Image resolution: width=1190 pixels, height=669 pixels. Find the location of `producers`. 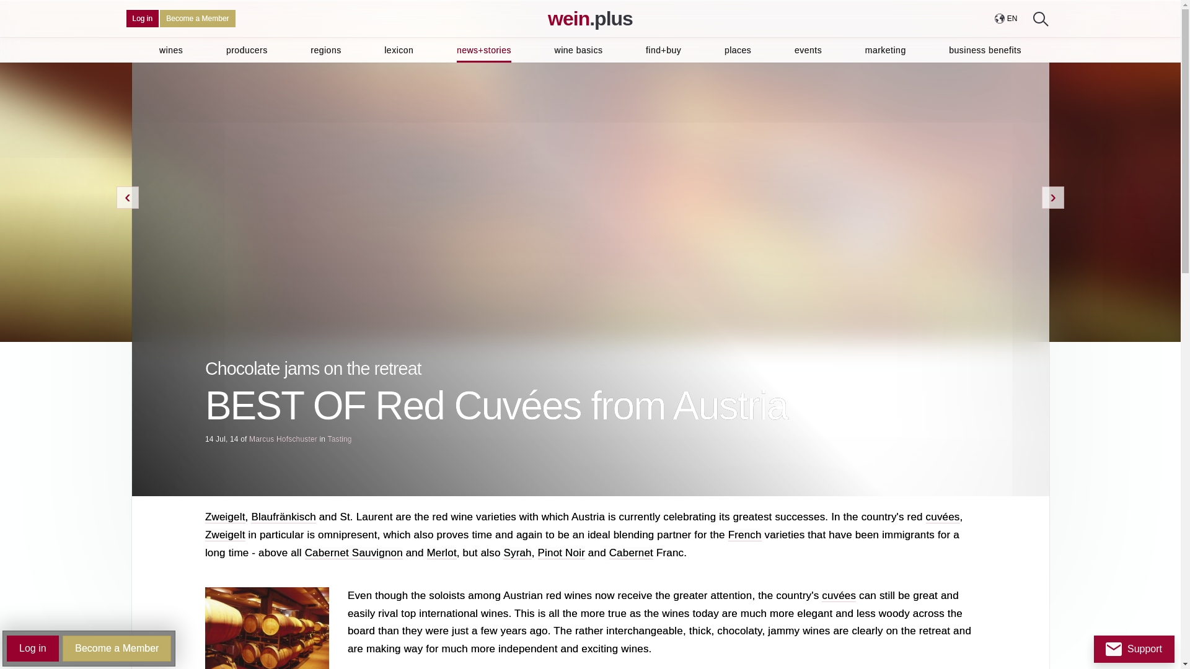

producers is located at coordinates (247, 50).